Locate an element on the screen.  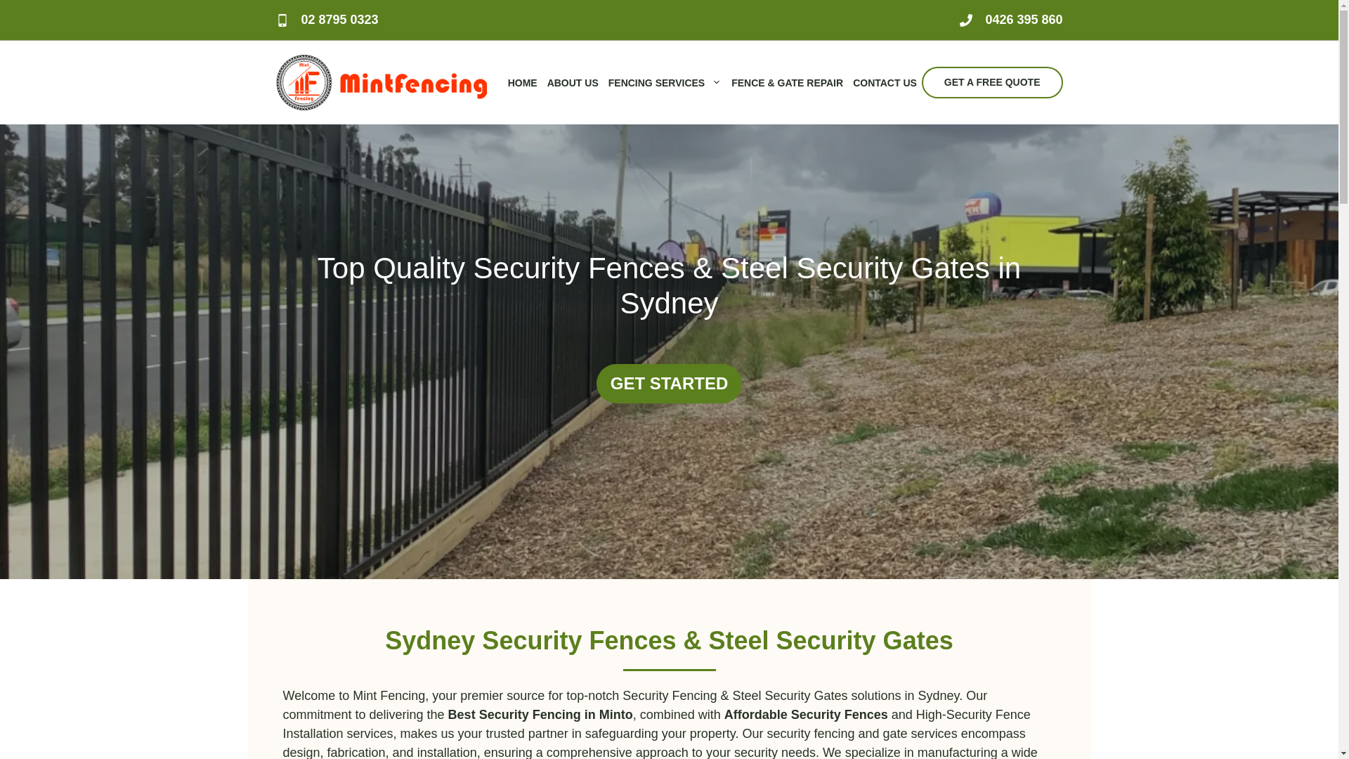
CONTACT US is located at coordinates (885, 82).